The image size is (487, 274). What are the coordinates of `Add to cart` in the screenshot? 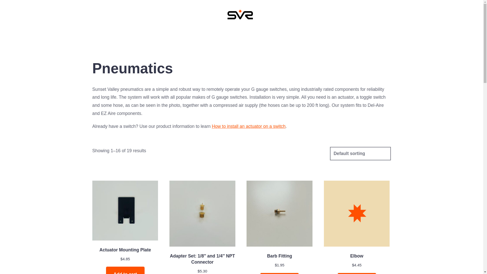 It's located at (125, 270).